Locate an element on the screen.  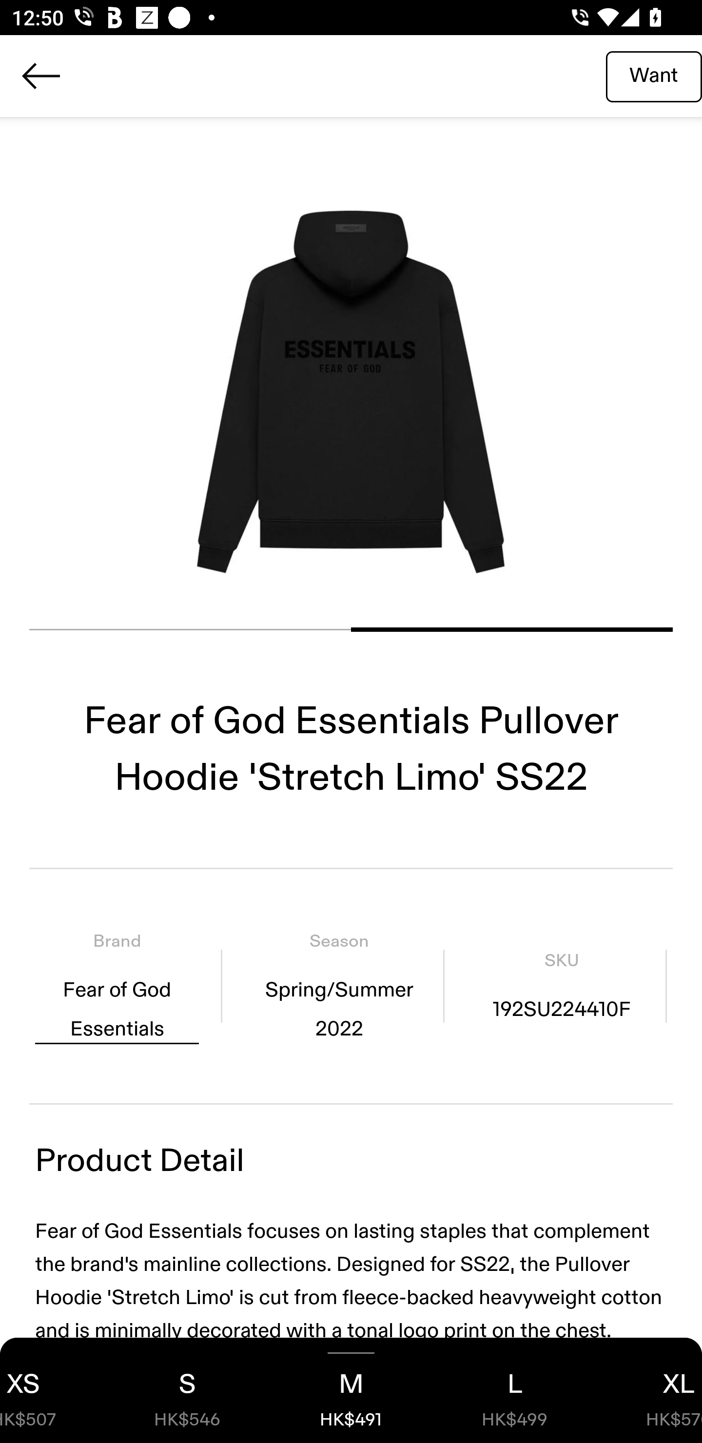
Brand Fear of God Essentials is located at coordinates (117, 985).